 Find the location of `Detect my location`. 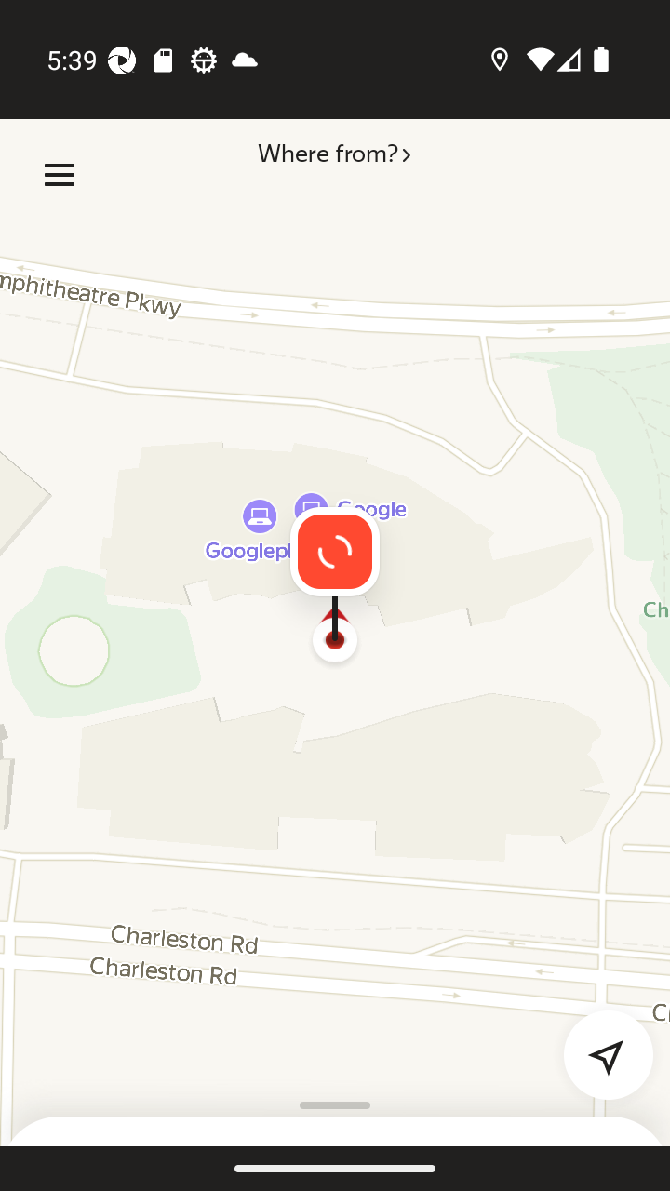

Detect my location is located at coordinates (597, 1044).